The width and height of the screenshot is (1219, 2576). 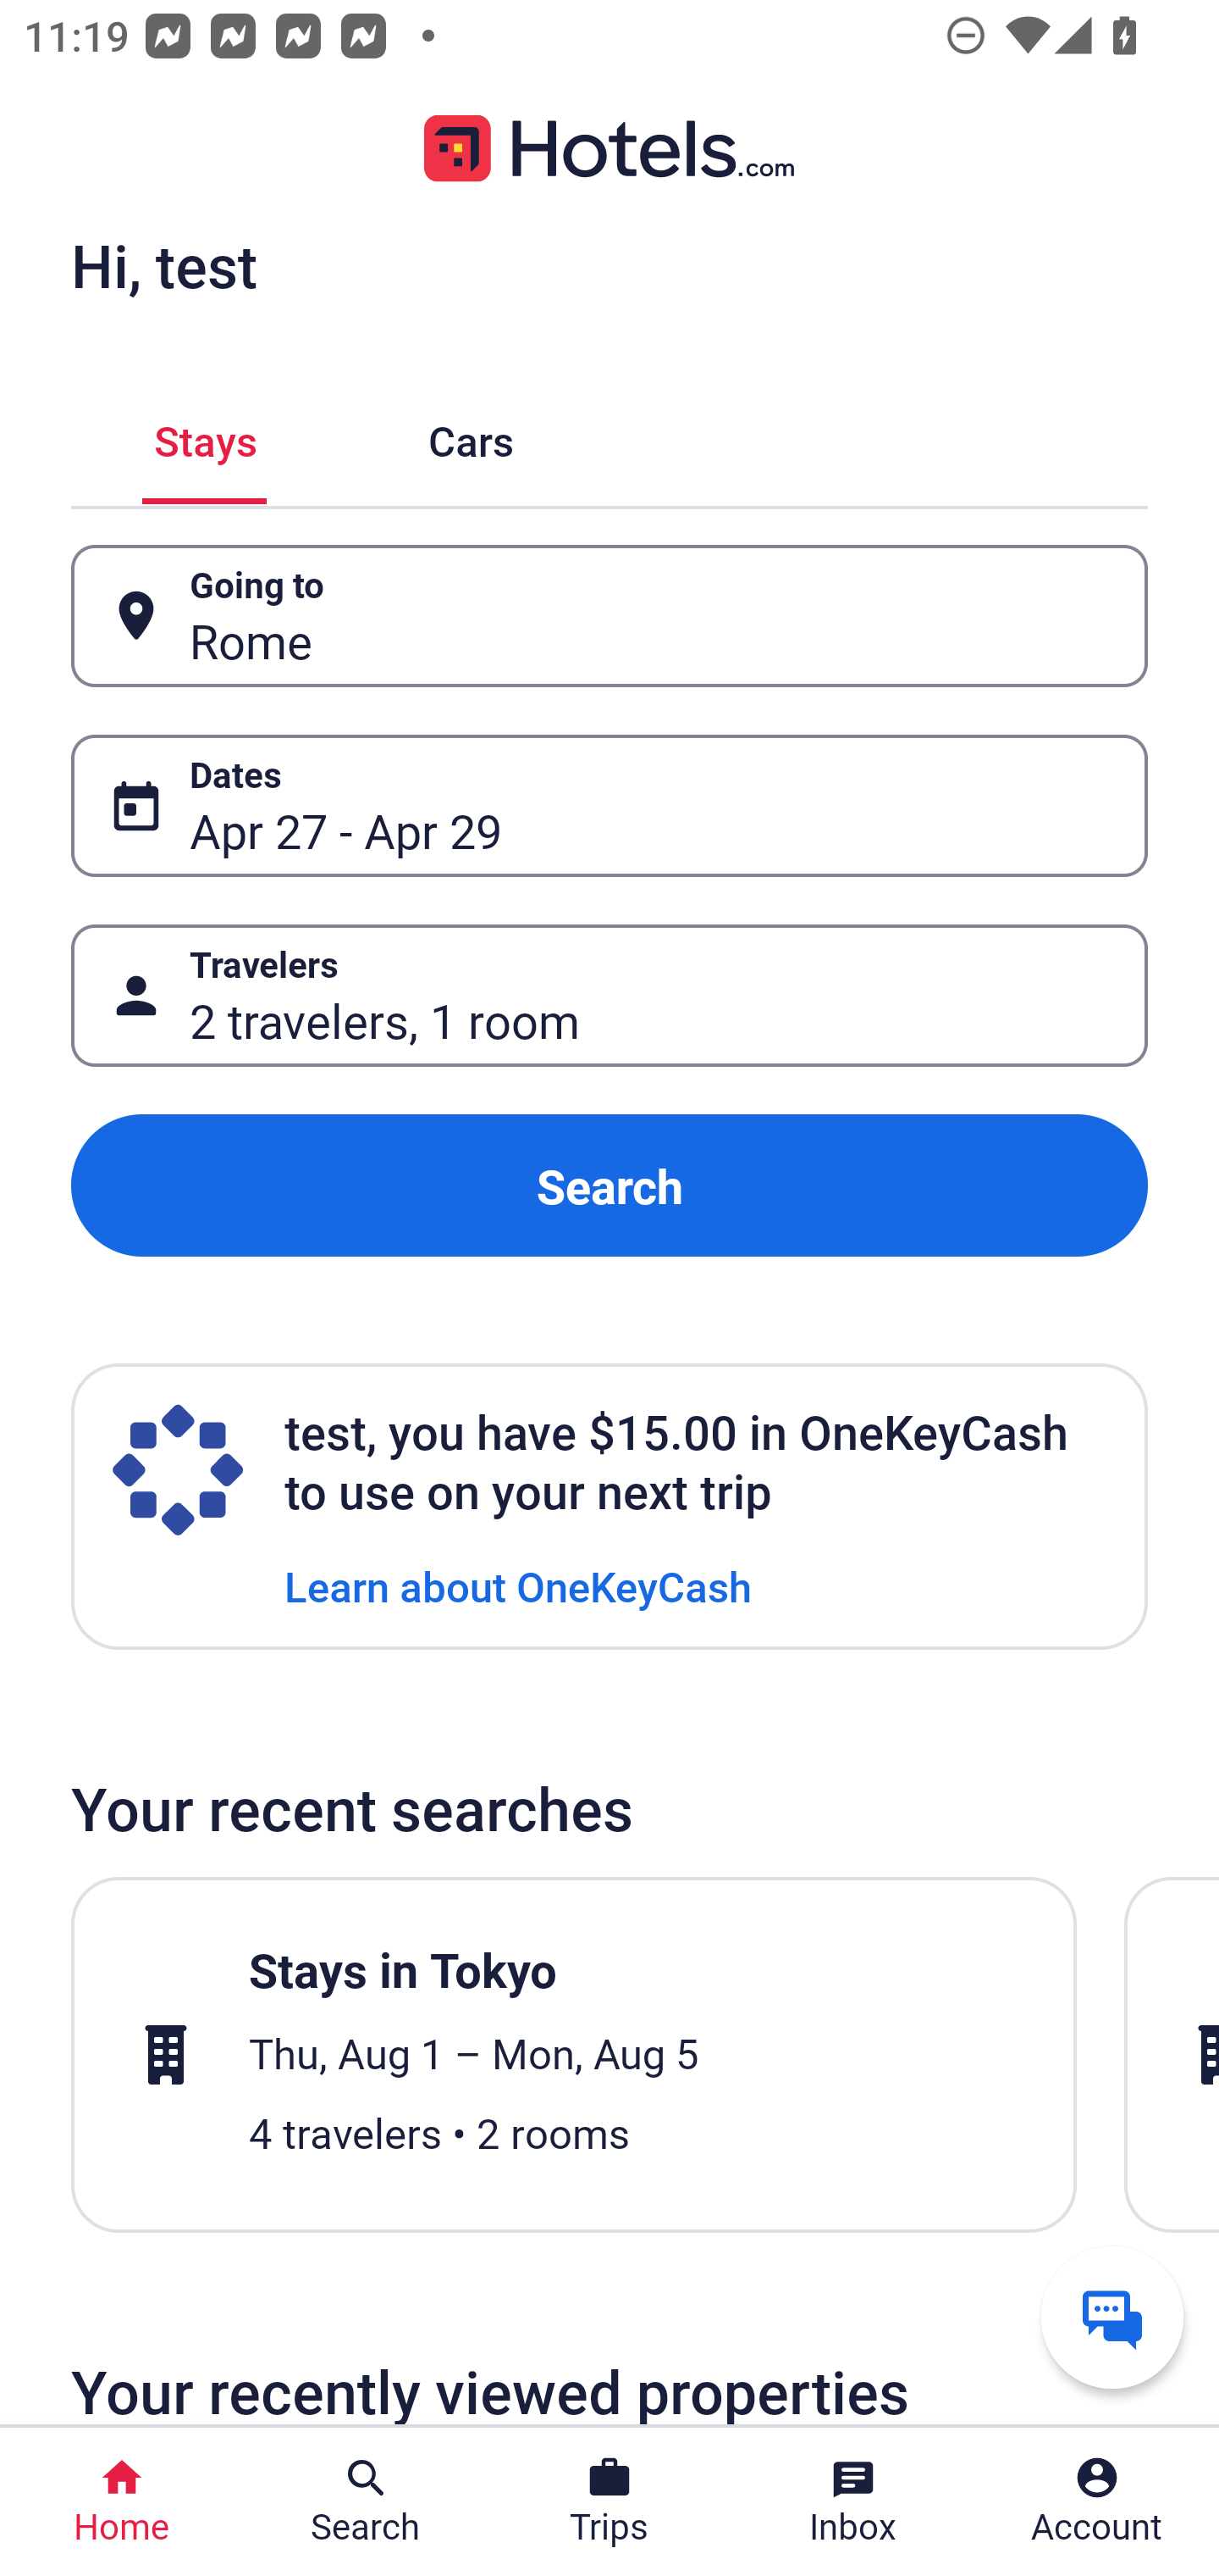 I want to click on Account Profile. Button, so click(x=1097, y=2501).